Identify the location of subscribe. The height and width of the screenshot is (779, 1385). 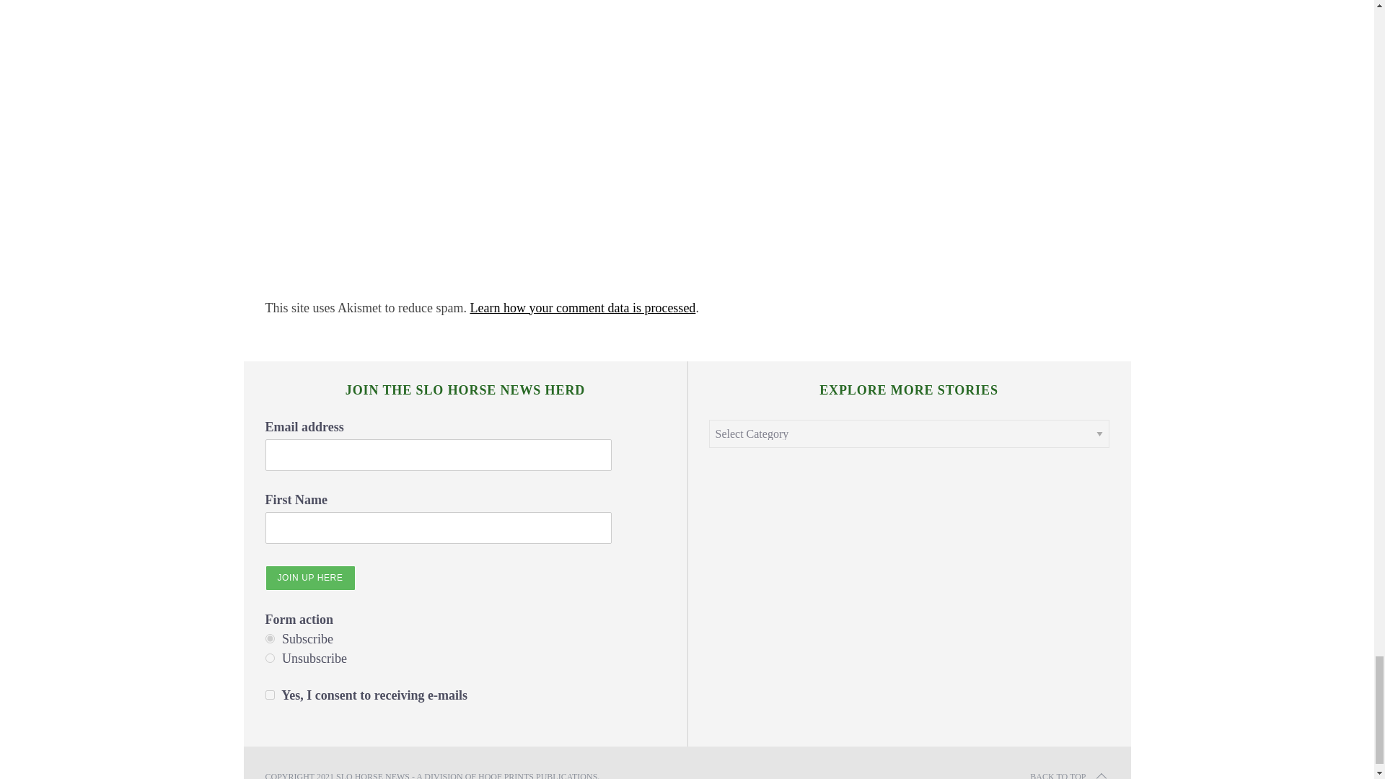
(270, 639).